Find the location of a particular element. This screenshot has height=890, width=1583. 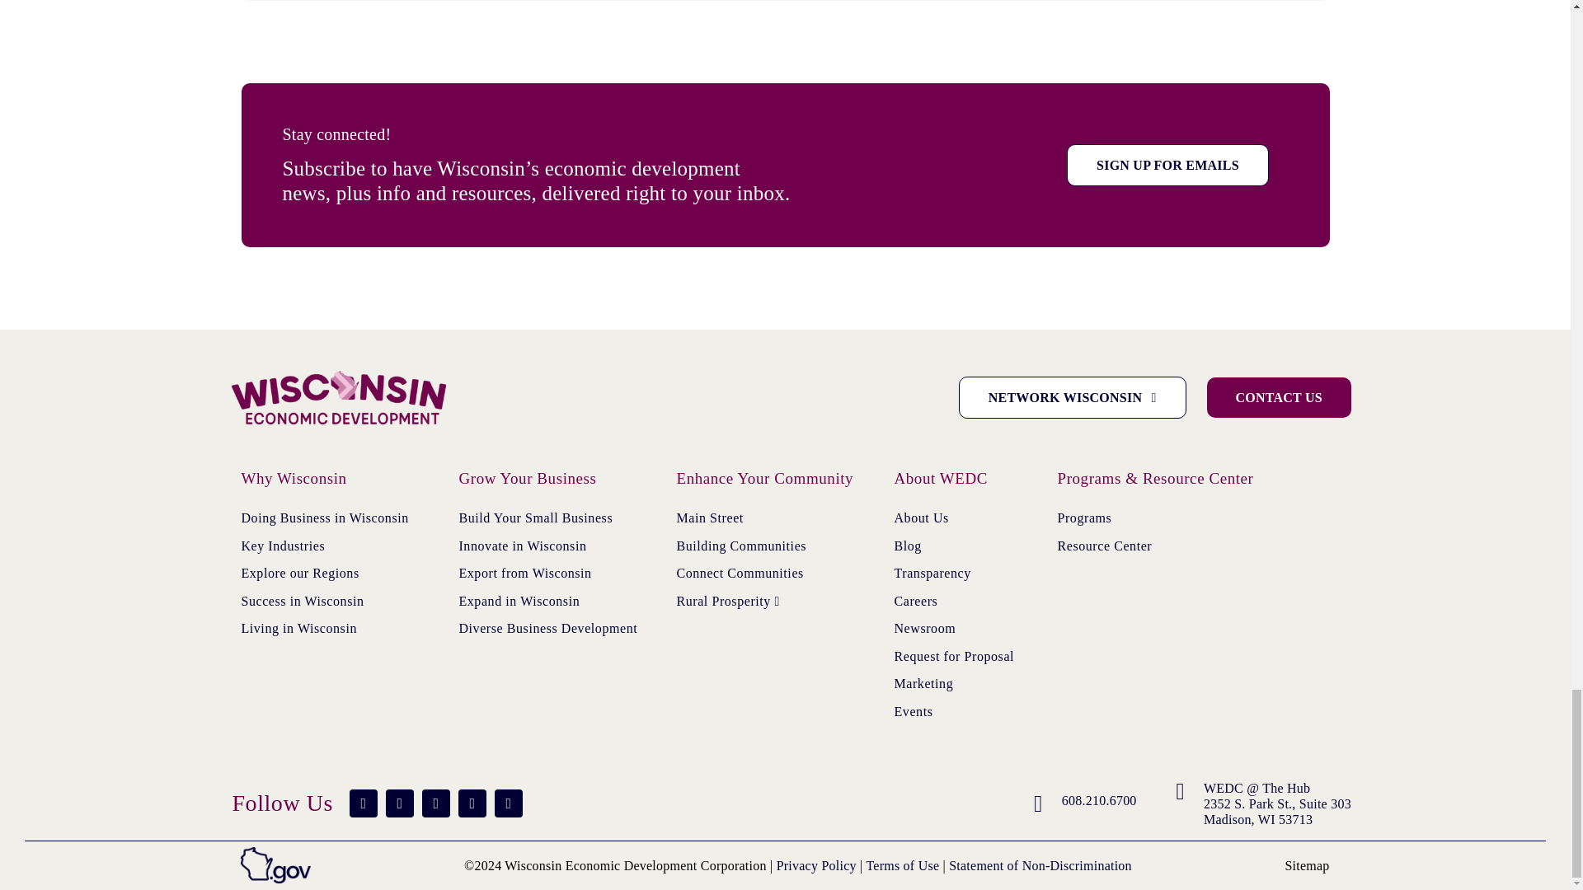

Contact Us is located at coordinates (1279, 397).